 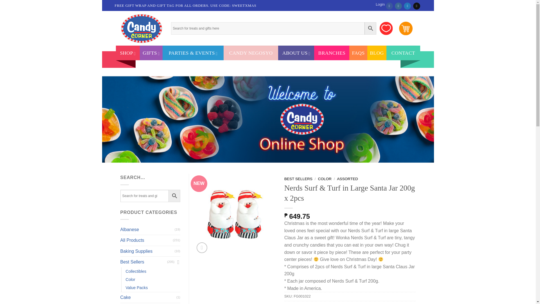 I want to click on Login, so click(x=380, y=5).